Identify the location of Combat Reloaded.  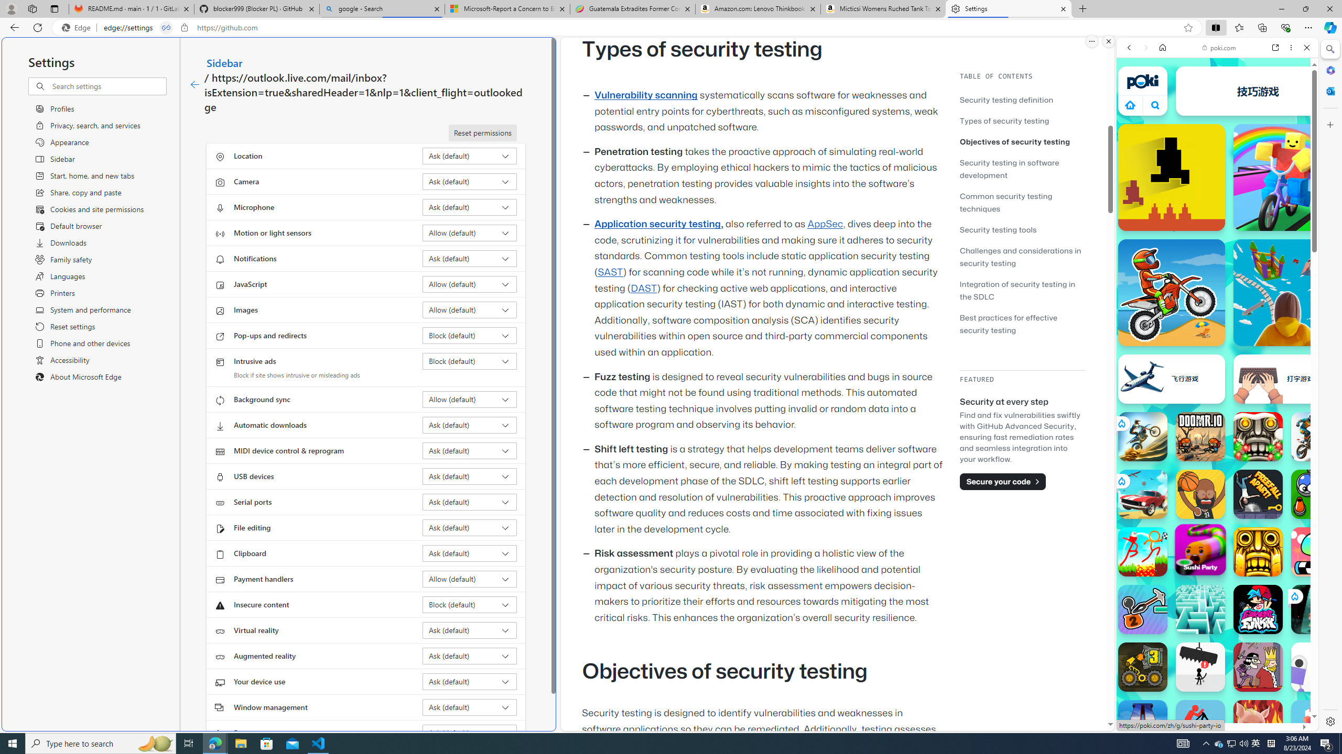
(1244, 482).